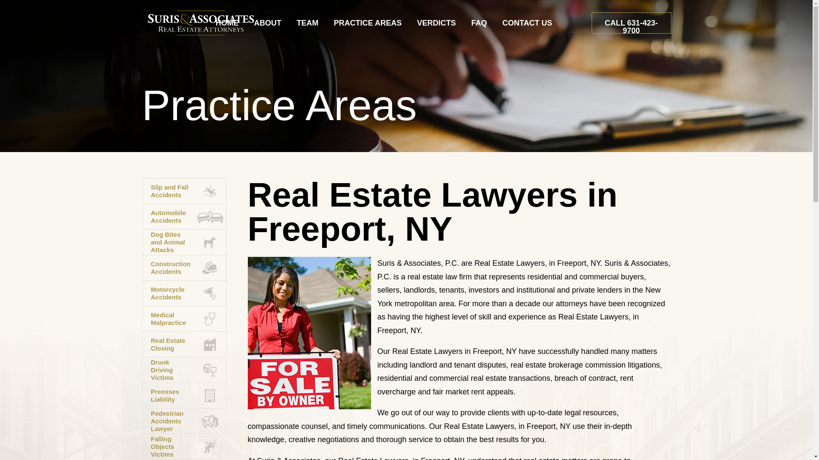 The height and width of the screenshot is (460, 819). Describe the element at coordinates (267, 22) in the screenshot. I see `ABOUT` at that location.